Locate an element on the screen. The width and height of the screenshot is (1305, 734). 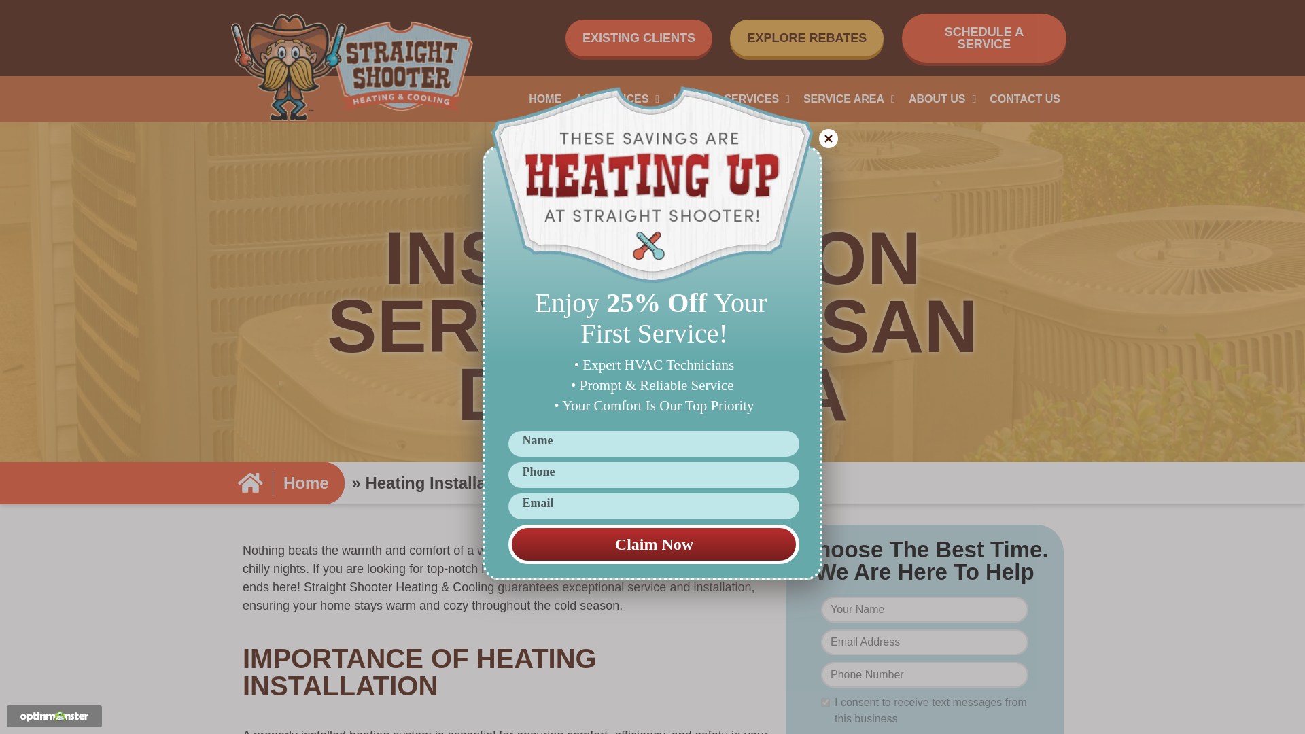
HEATING SERVICES is located at coordinates (728, 102).